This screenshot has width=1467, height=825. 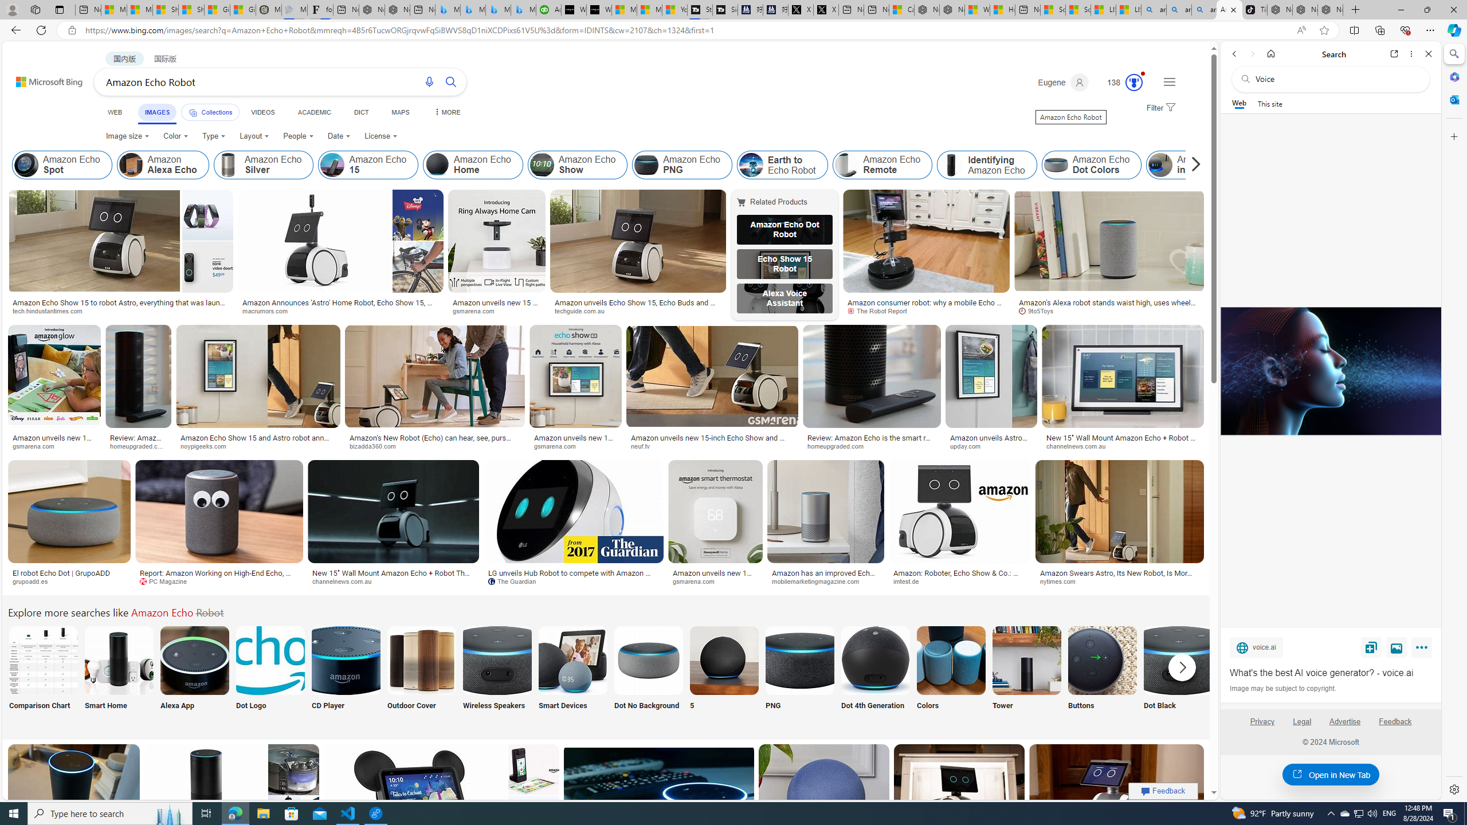 I want to click on More, so click(x=1423, y=650).